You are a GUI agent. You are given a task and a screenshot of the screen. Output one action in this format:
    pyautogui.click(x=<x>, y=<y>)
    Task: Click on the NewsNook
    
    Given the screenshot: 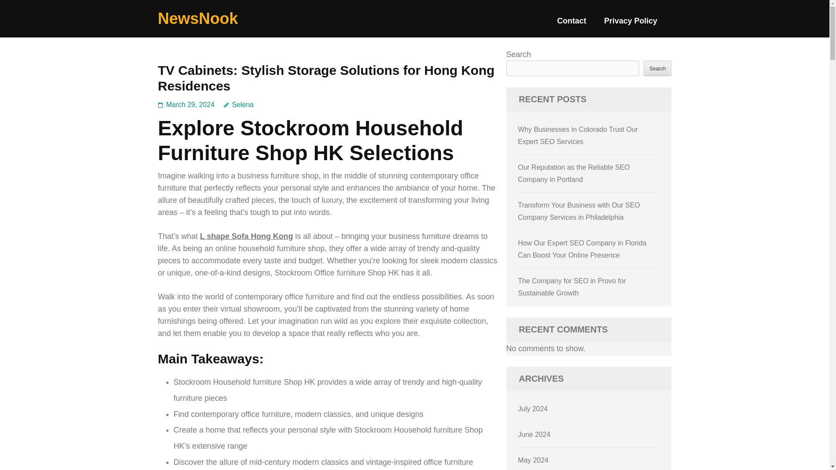 What is the action you would take?
    pyautogui.click(x=198, y=18)
    